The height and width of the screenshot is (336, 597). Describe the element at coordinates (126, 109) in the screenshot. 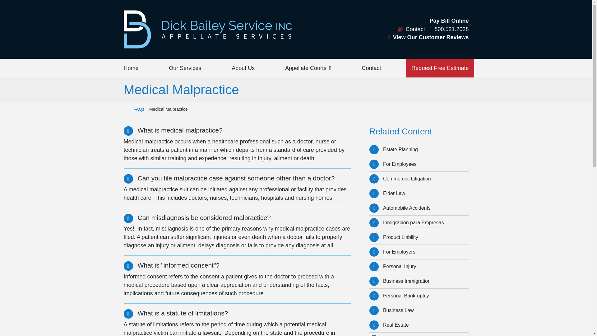

I see `Return home` at that location.